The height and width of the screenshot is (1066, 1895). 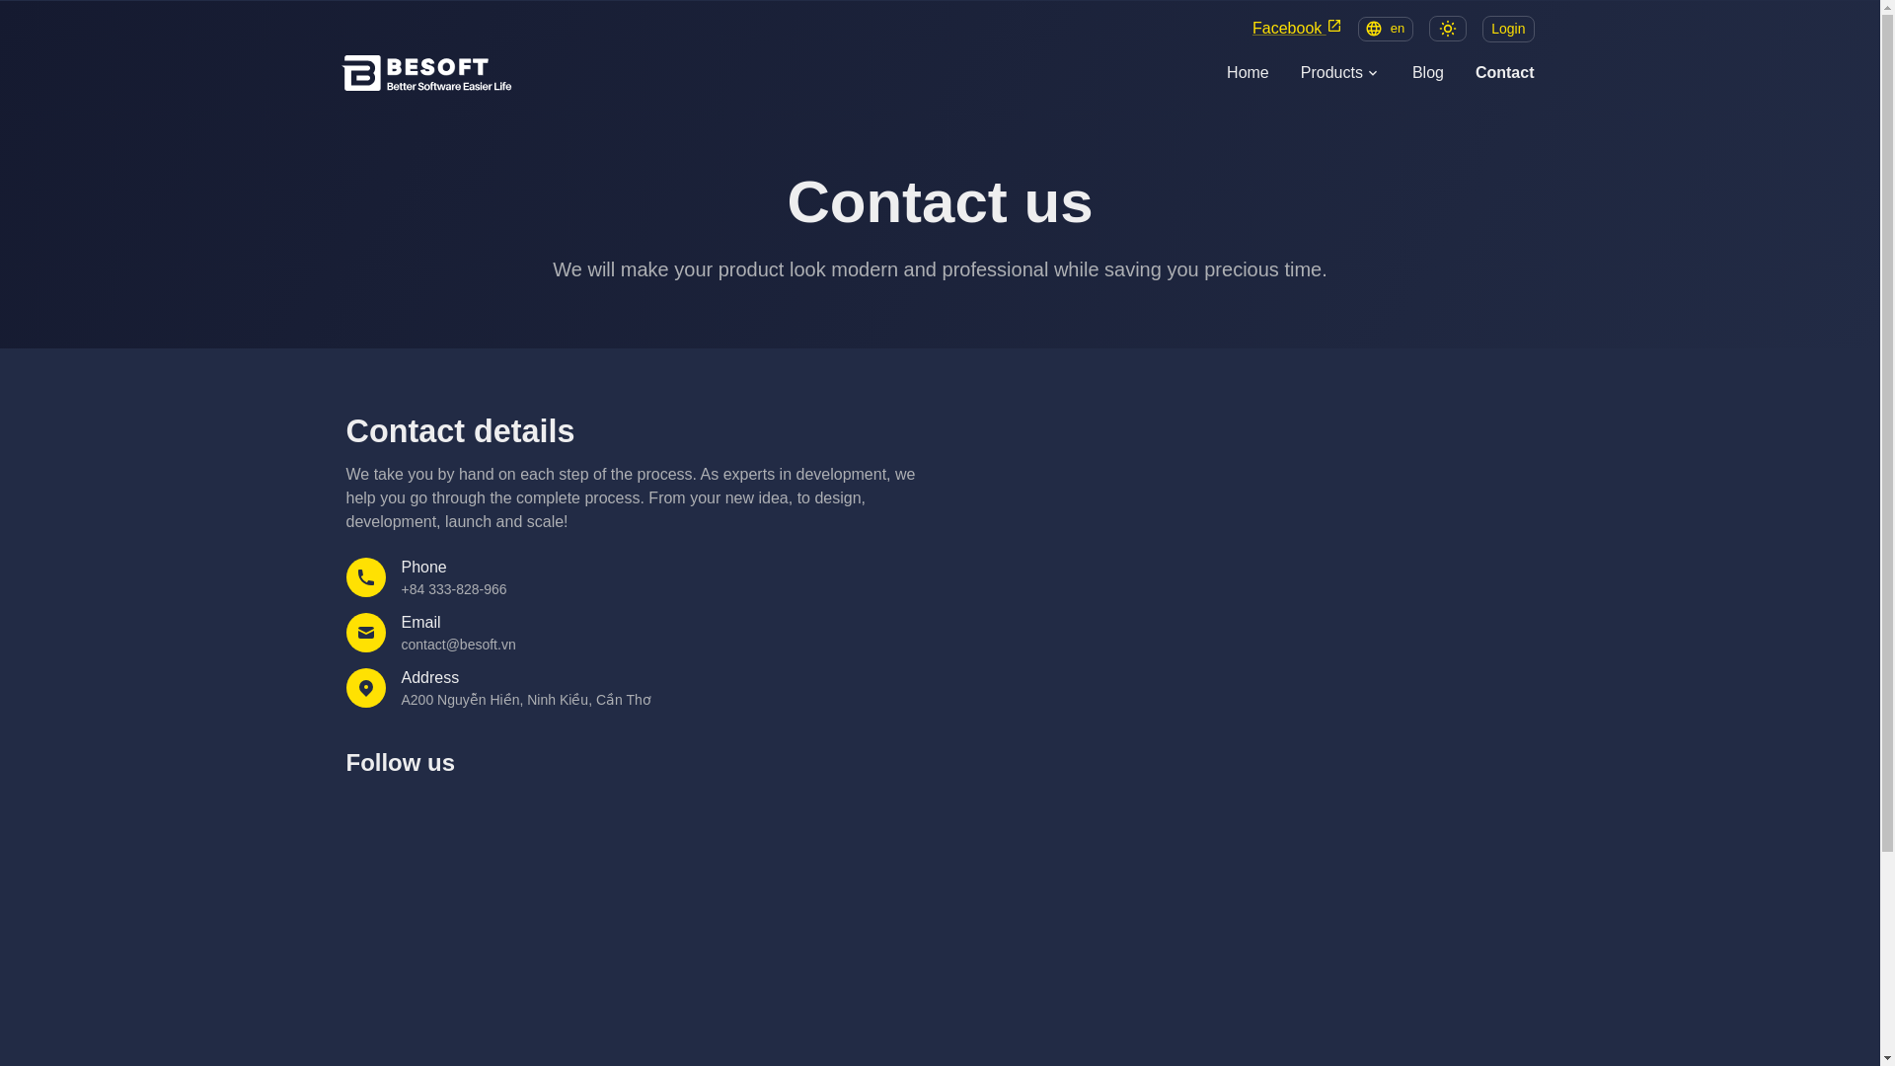 I want to click on Facebook, so click(x=1297, y=28).